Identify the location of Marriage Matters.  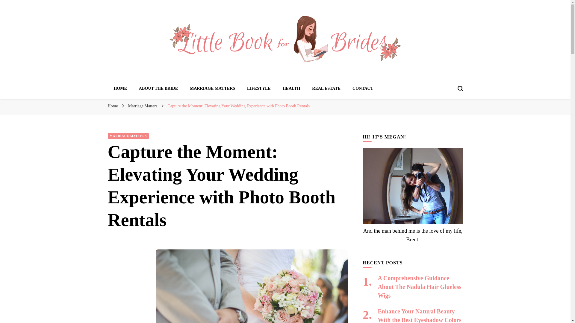
(143, 106).